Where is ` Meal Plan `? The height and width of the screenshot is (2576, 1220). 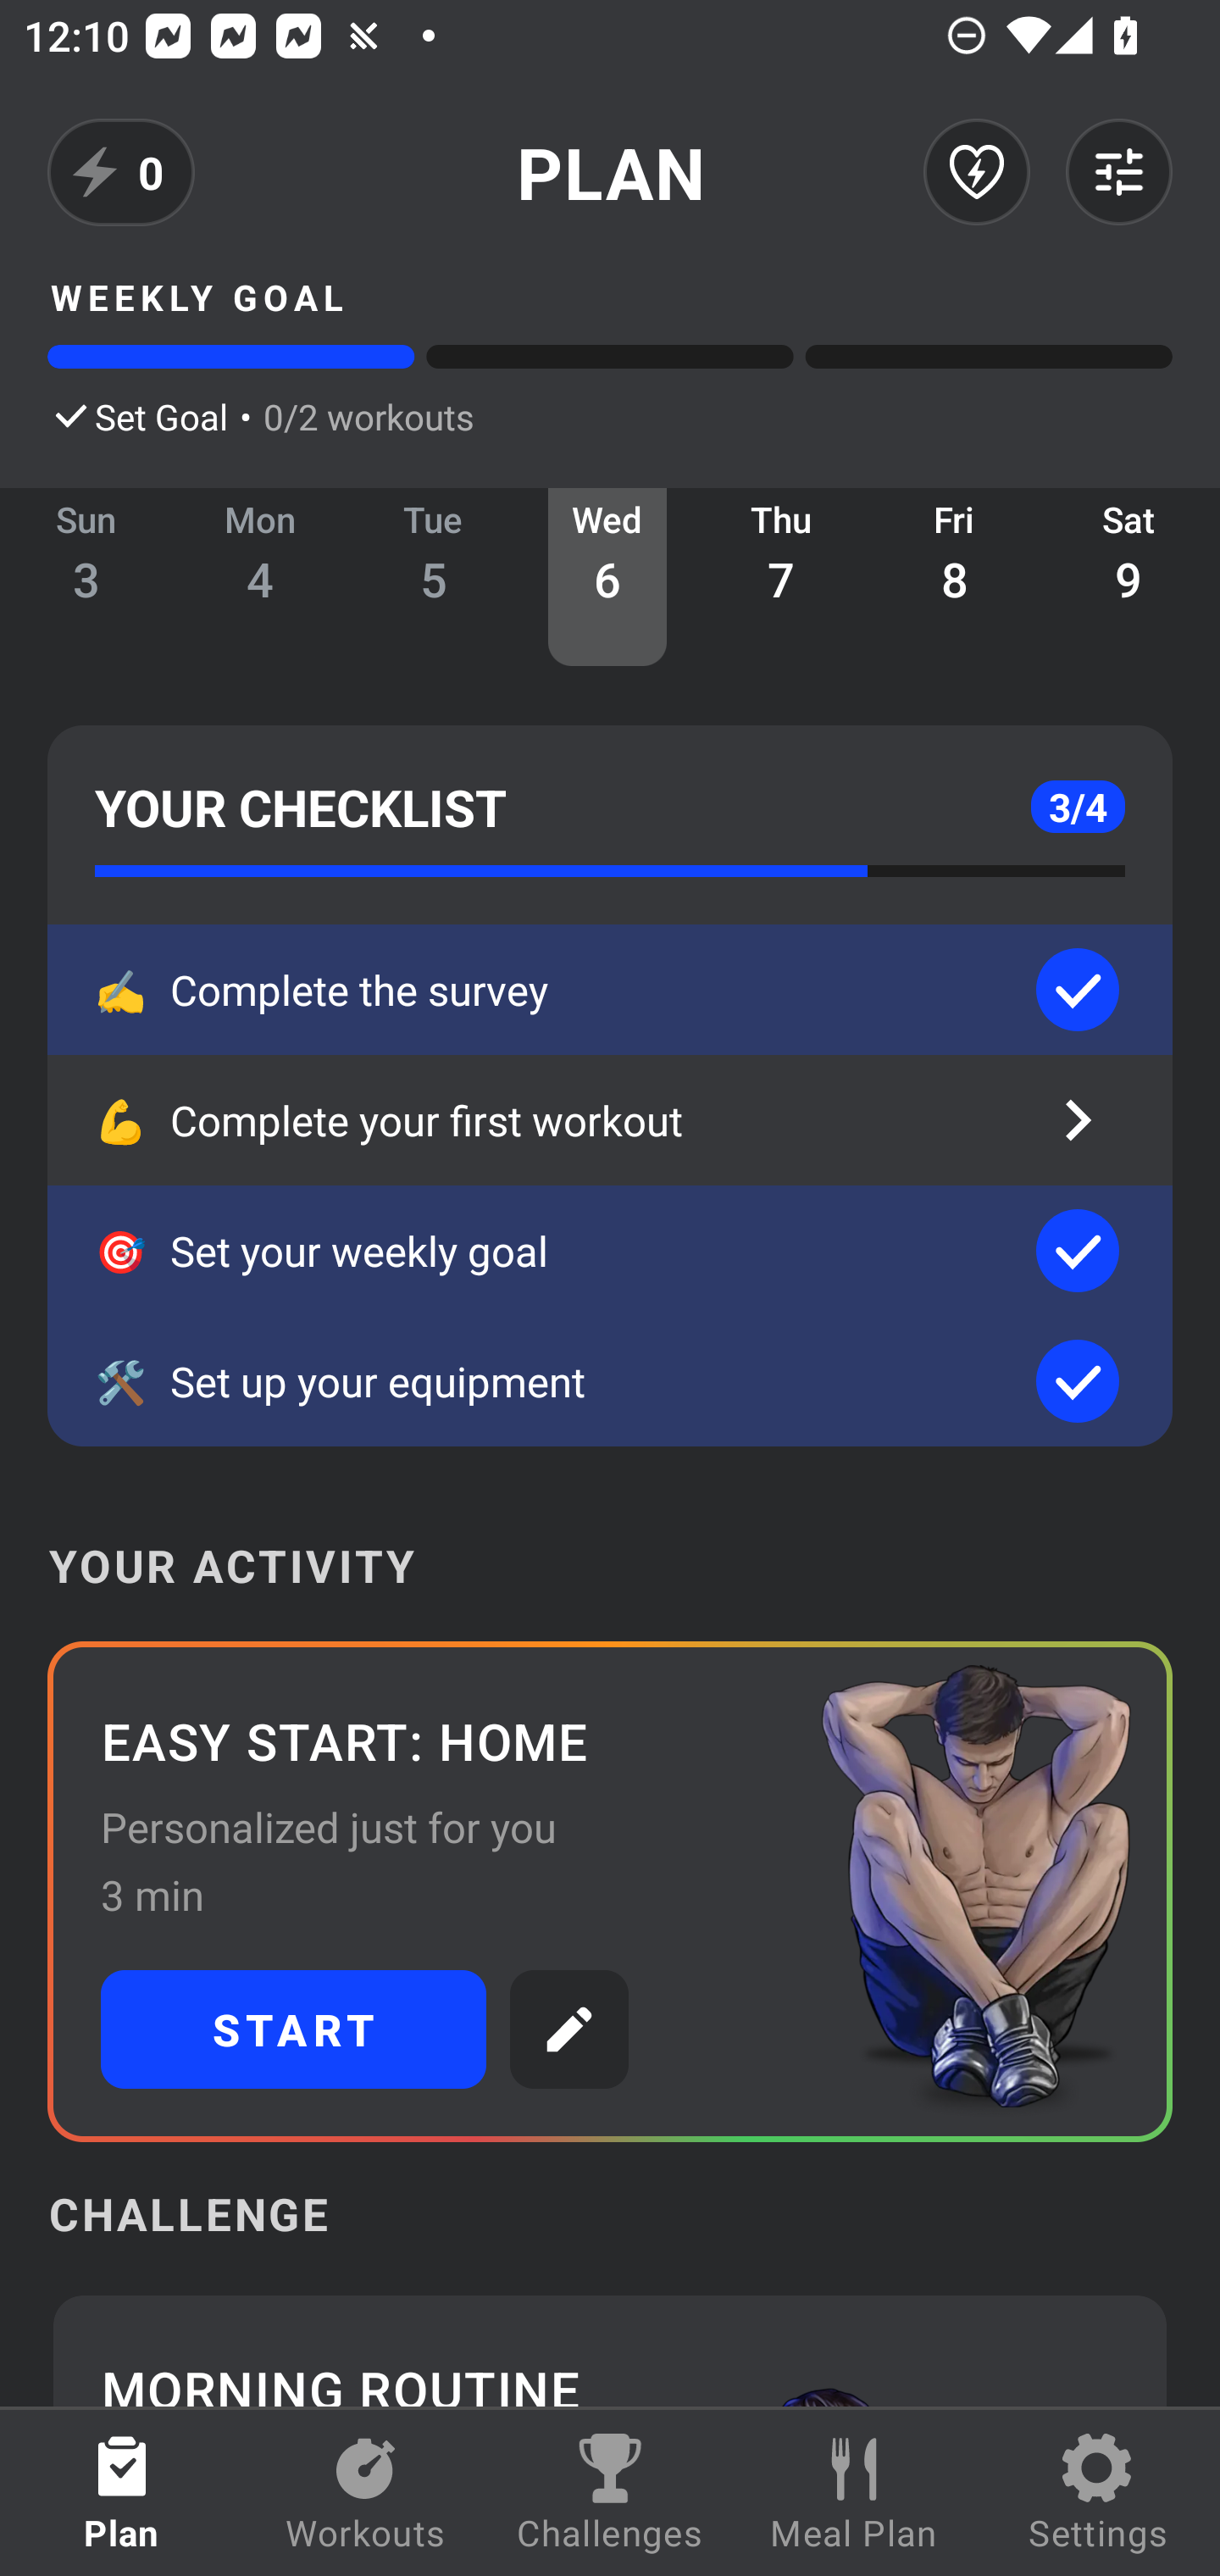  Meal Plan  is located at coordinates (854, 2493).